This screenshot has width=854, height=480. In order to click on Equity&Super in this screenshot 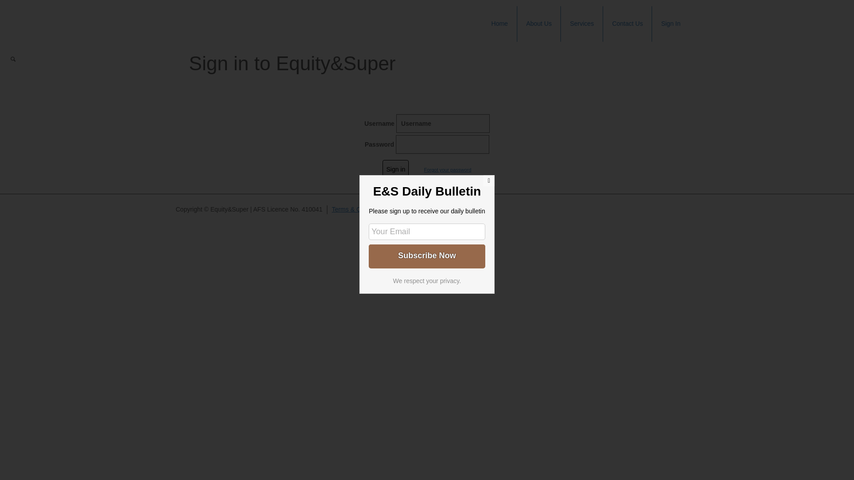, I will do `click(235, 11)`.